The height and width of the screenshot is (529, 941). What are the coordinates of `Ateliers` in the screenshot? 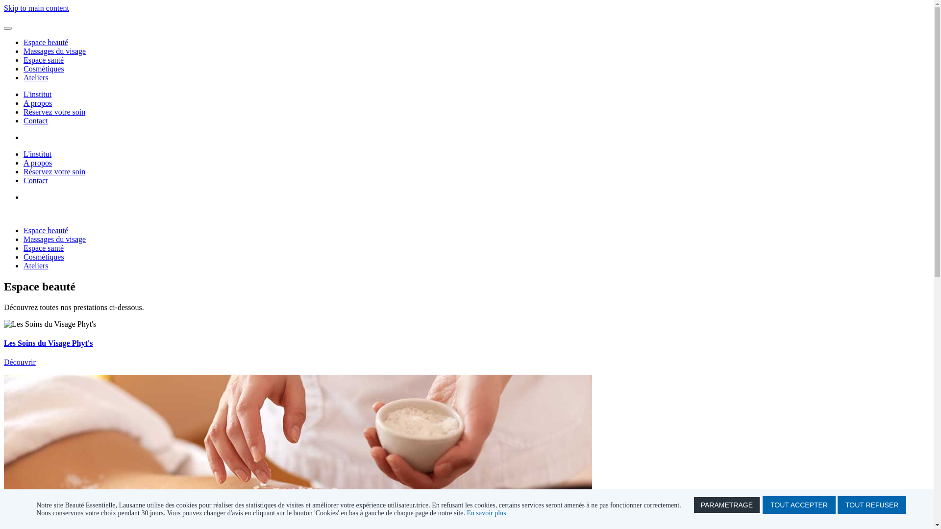 It's located at (36, 265).